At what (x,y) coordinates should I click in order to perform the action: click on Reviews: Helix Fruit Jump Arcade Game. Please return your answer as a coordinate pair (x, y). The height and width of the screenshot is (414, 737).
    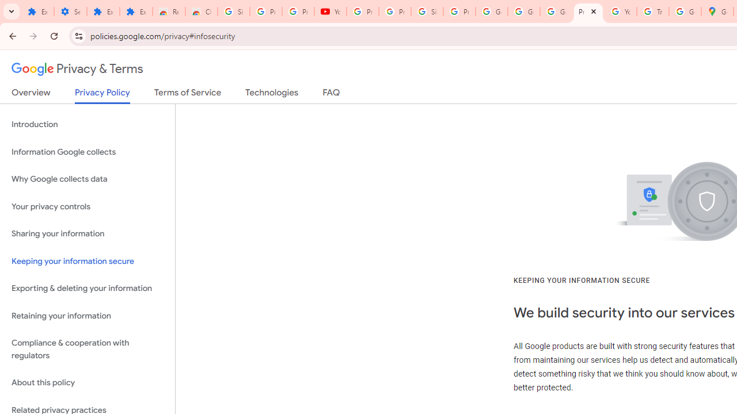
    Looking at the image, I should click on (169, 11).